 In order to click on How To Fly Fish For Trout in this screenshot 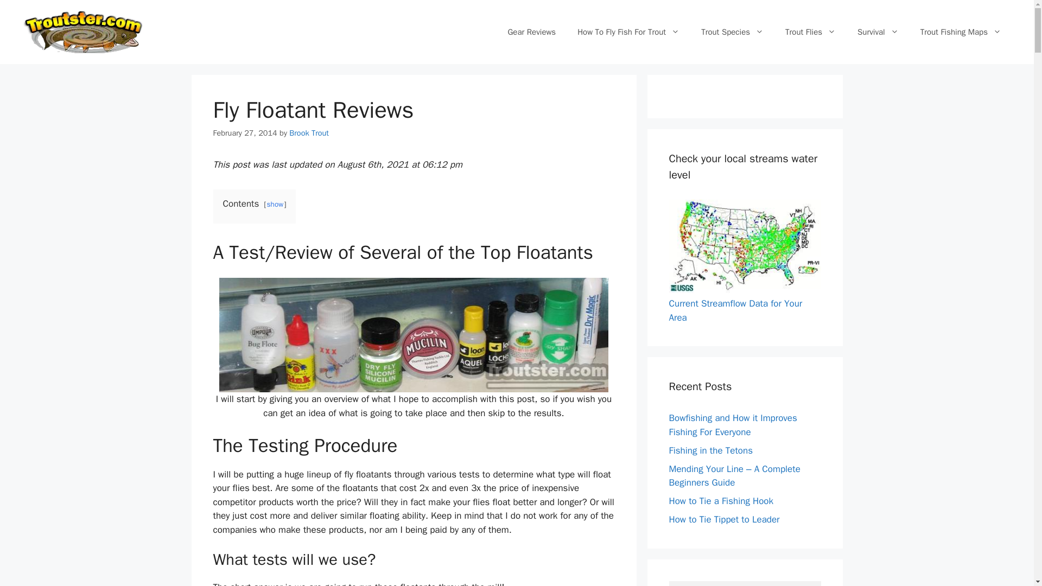, I will do `click(628, 31)`.